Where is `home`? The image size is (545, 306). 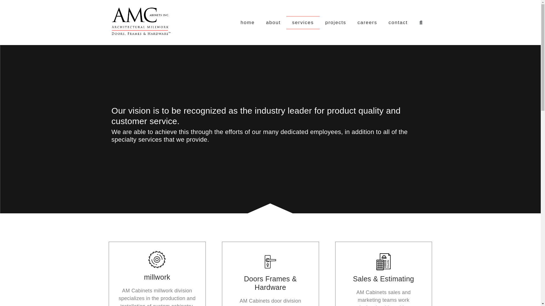 home is located at coordinates (248, 23).